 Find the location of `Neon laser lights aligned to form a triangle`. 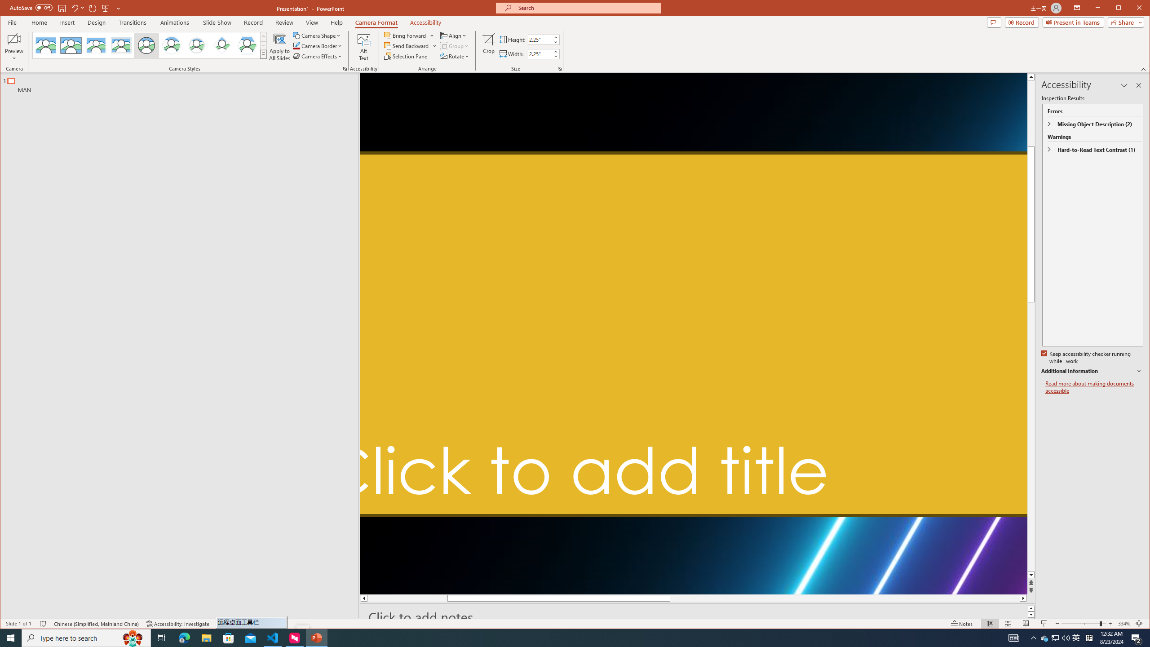

Neon laser lights aligned to form a triangle is located at coordinates (694, 333).